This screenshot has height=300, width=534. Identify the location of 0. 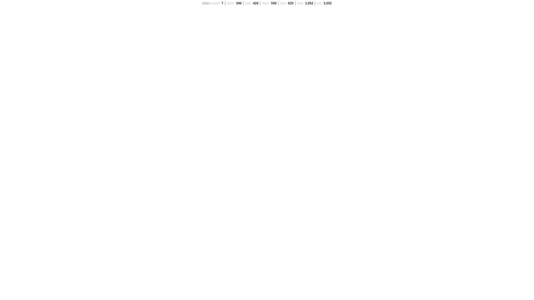
(213, 182).